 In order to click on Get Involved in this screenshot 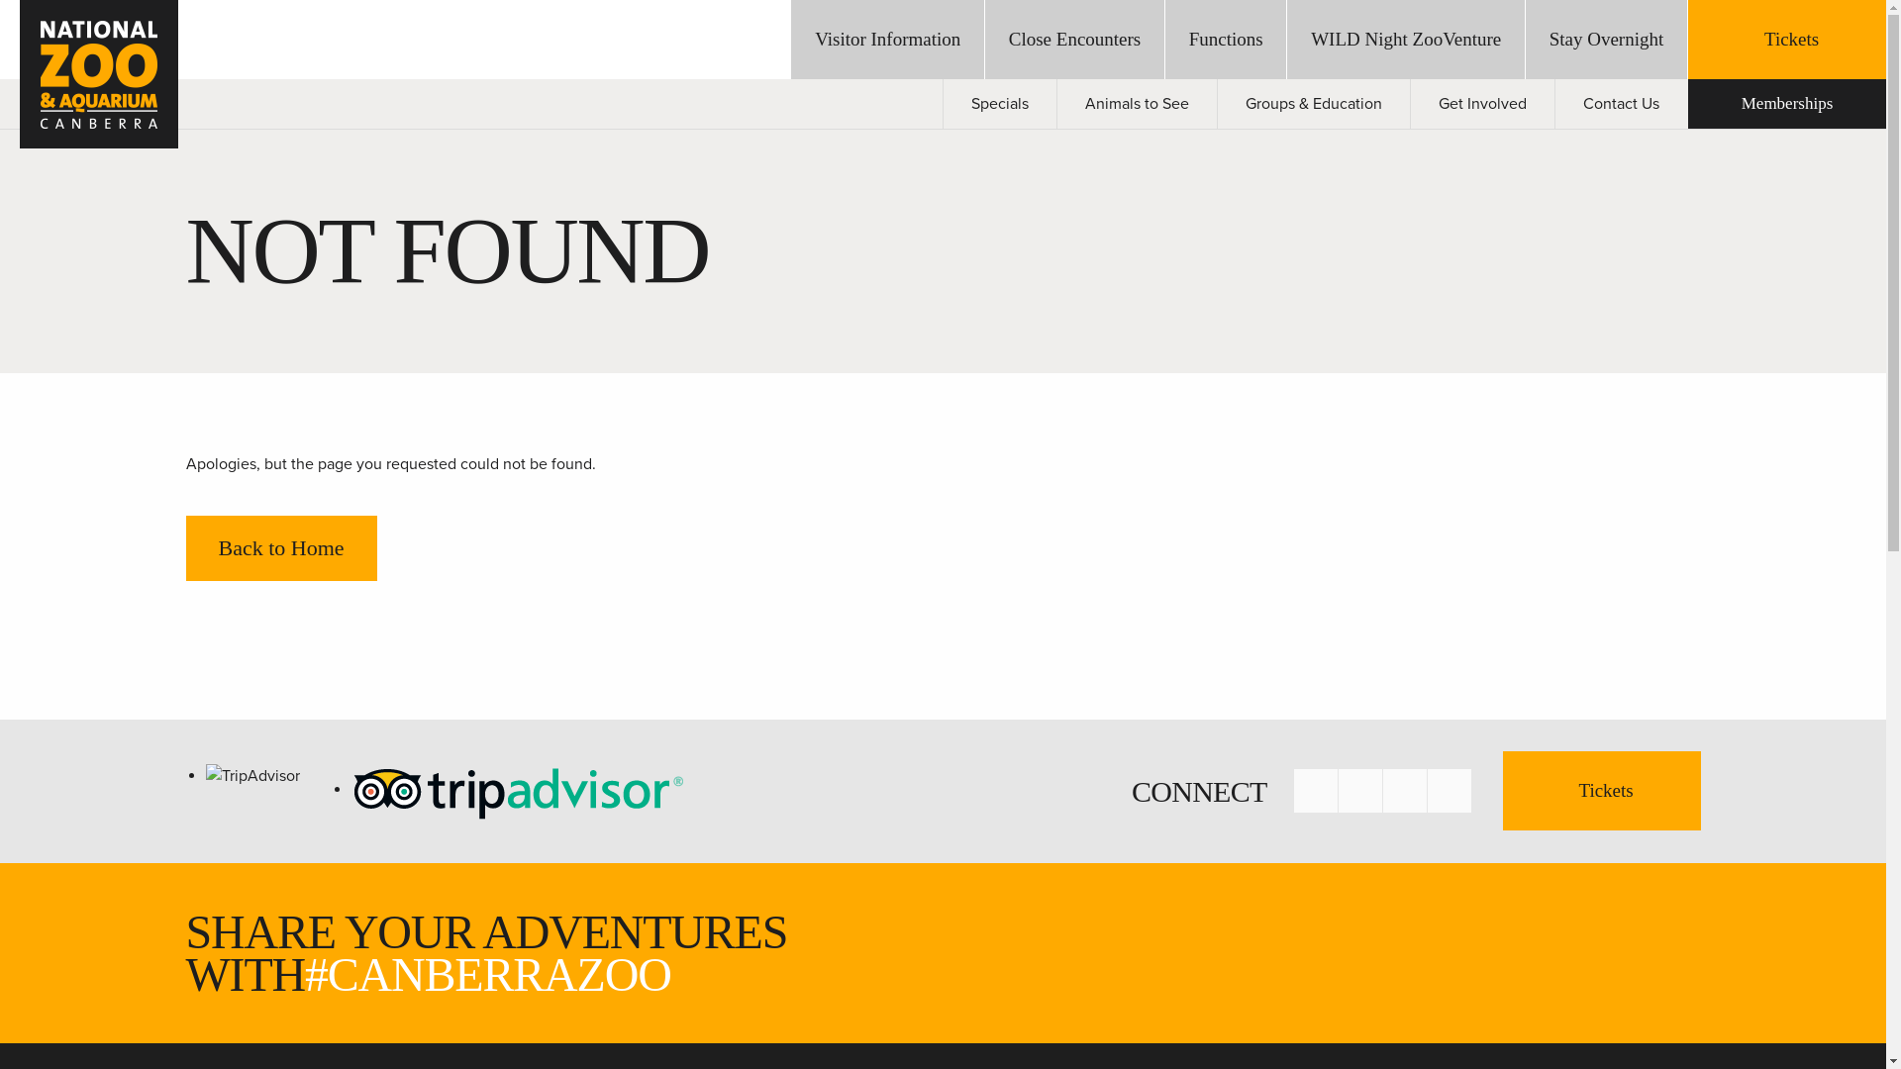, I will do `click(1483, 104)`.